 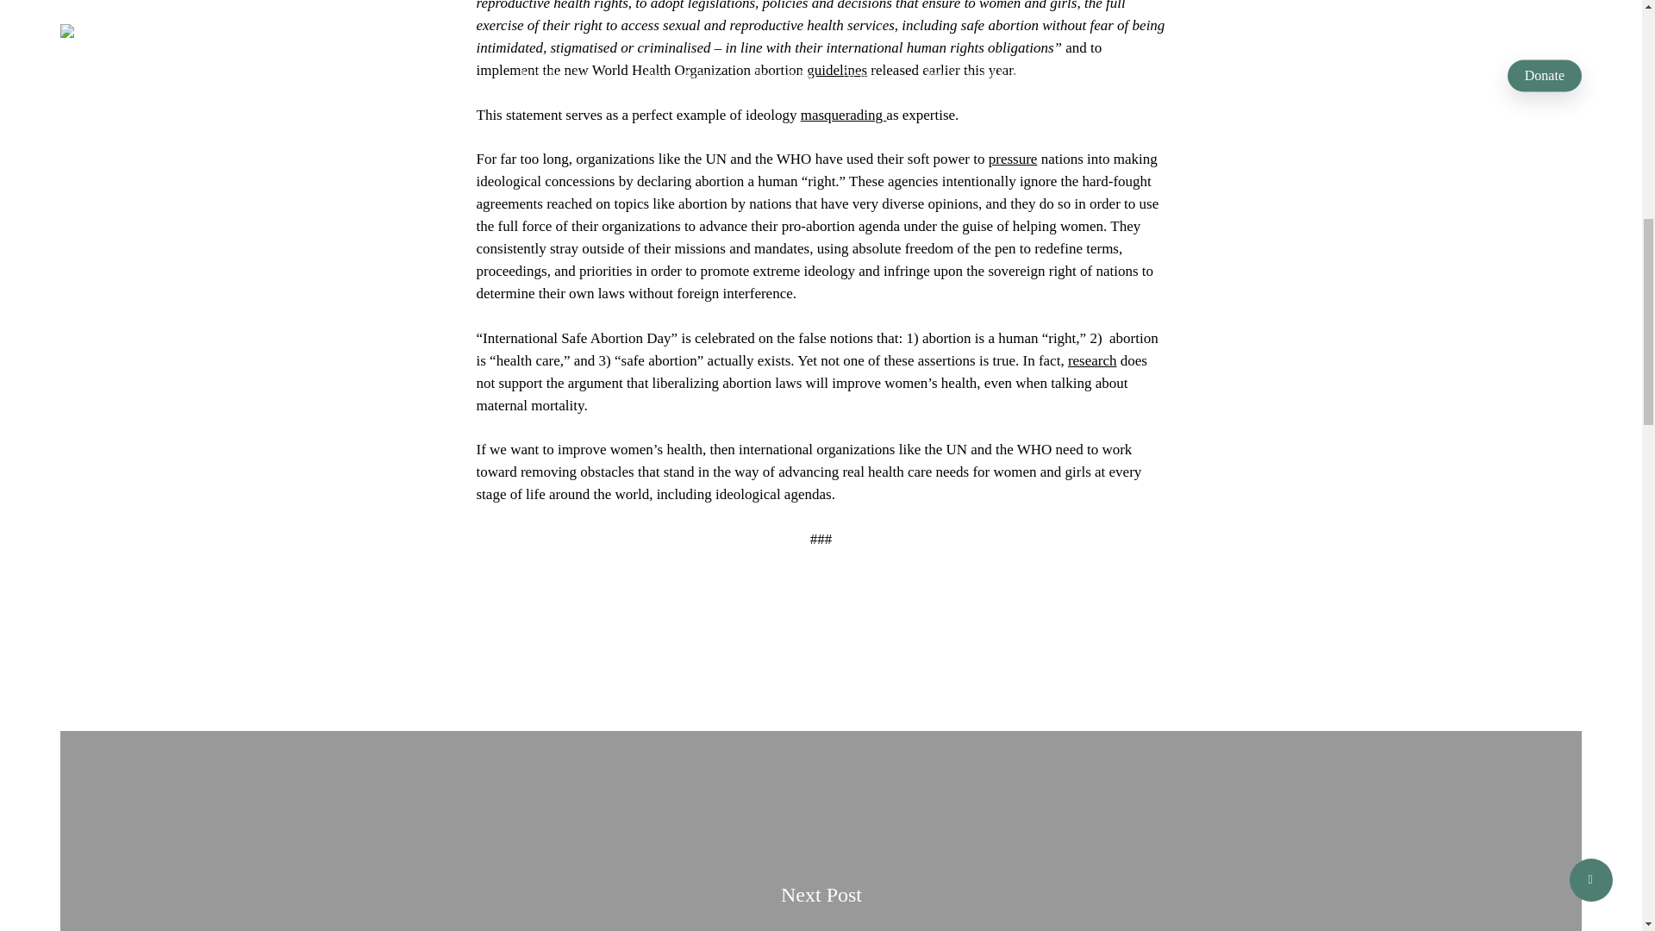 What do you see at coordinates (821, 926) in the screenshot?
I see `The International Abortion Battle Is Hiding in Plain Sight` at bounding box center [821, 926].